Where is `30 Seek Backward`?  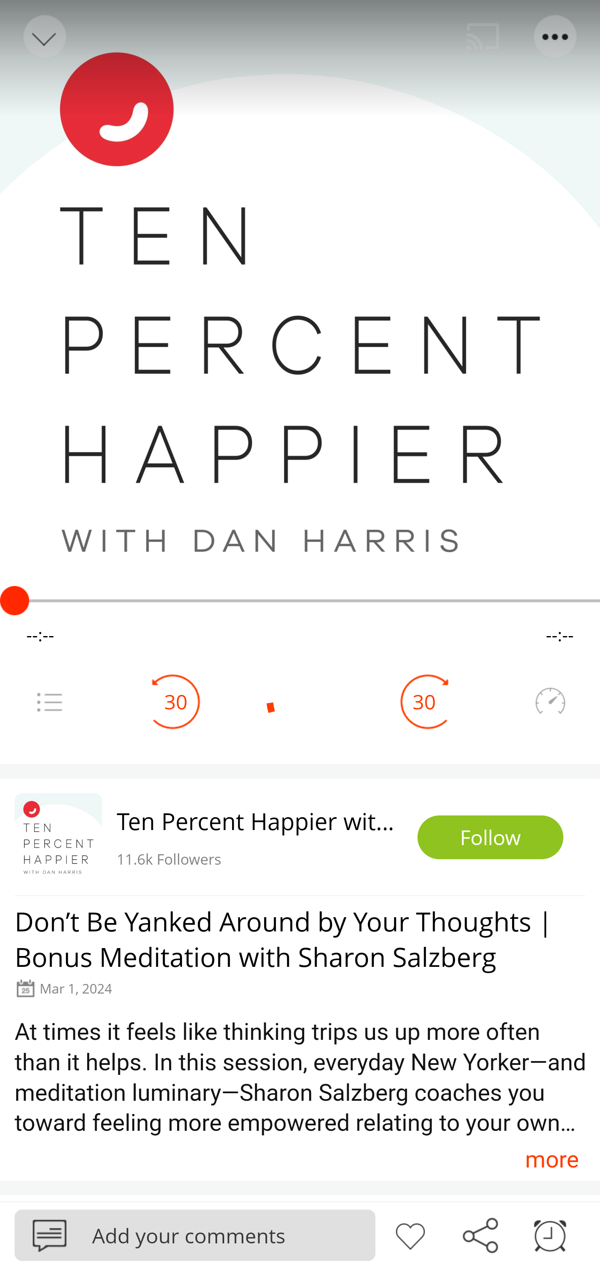
30 Seek Backward is located at coordinates (176, 702).